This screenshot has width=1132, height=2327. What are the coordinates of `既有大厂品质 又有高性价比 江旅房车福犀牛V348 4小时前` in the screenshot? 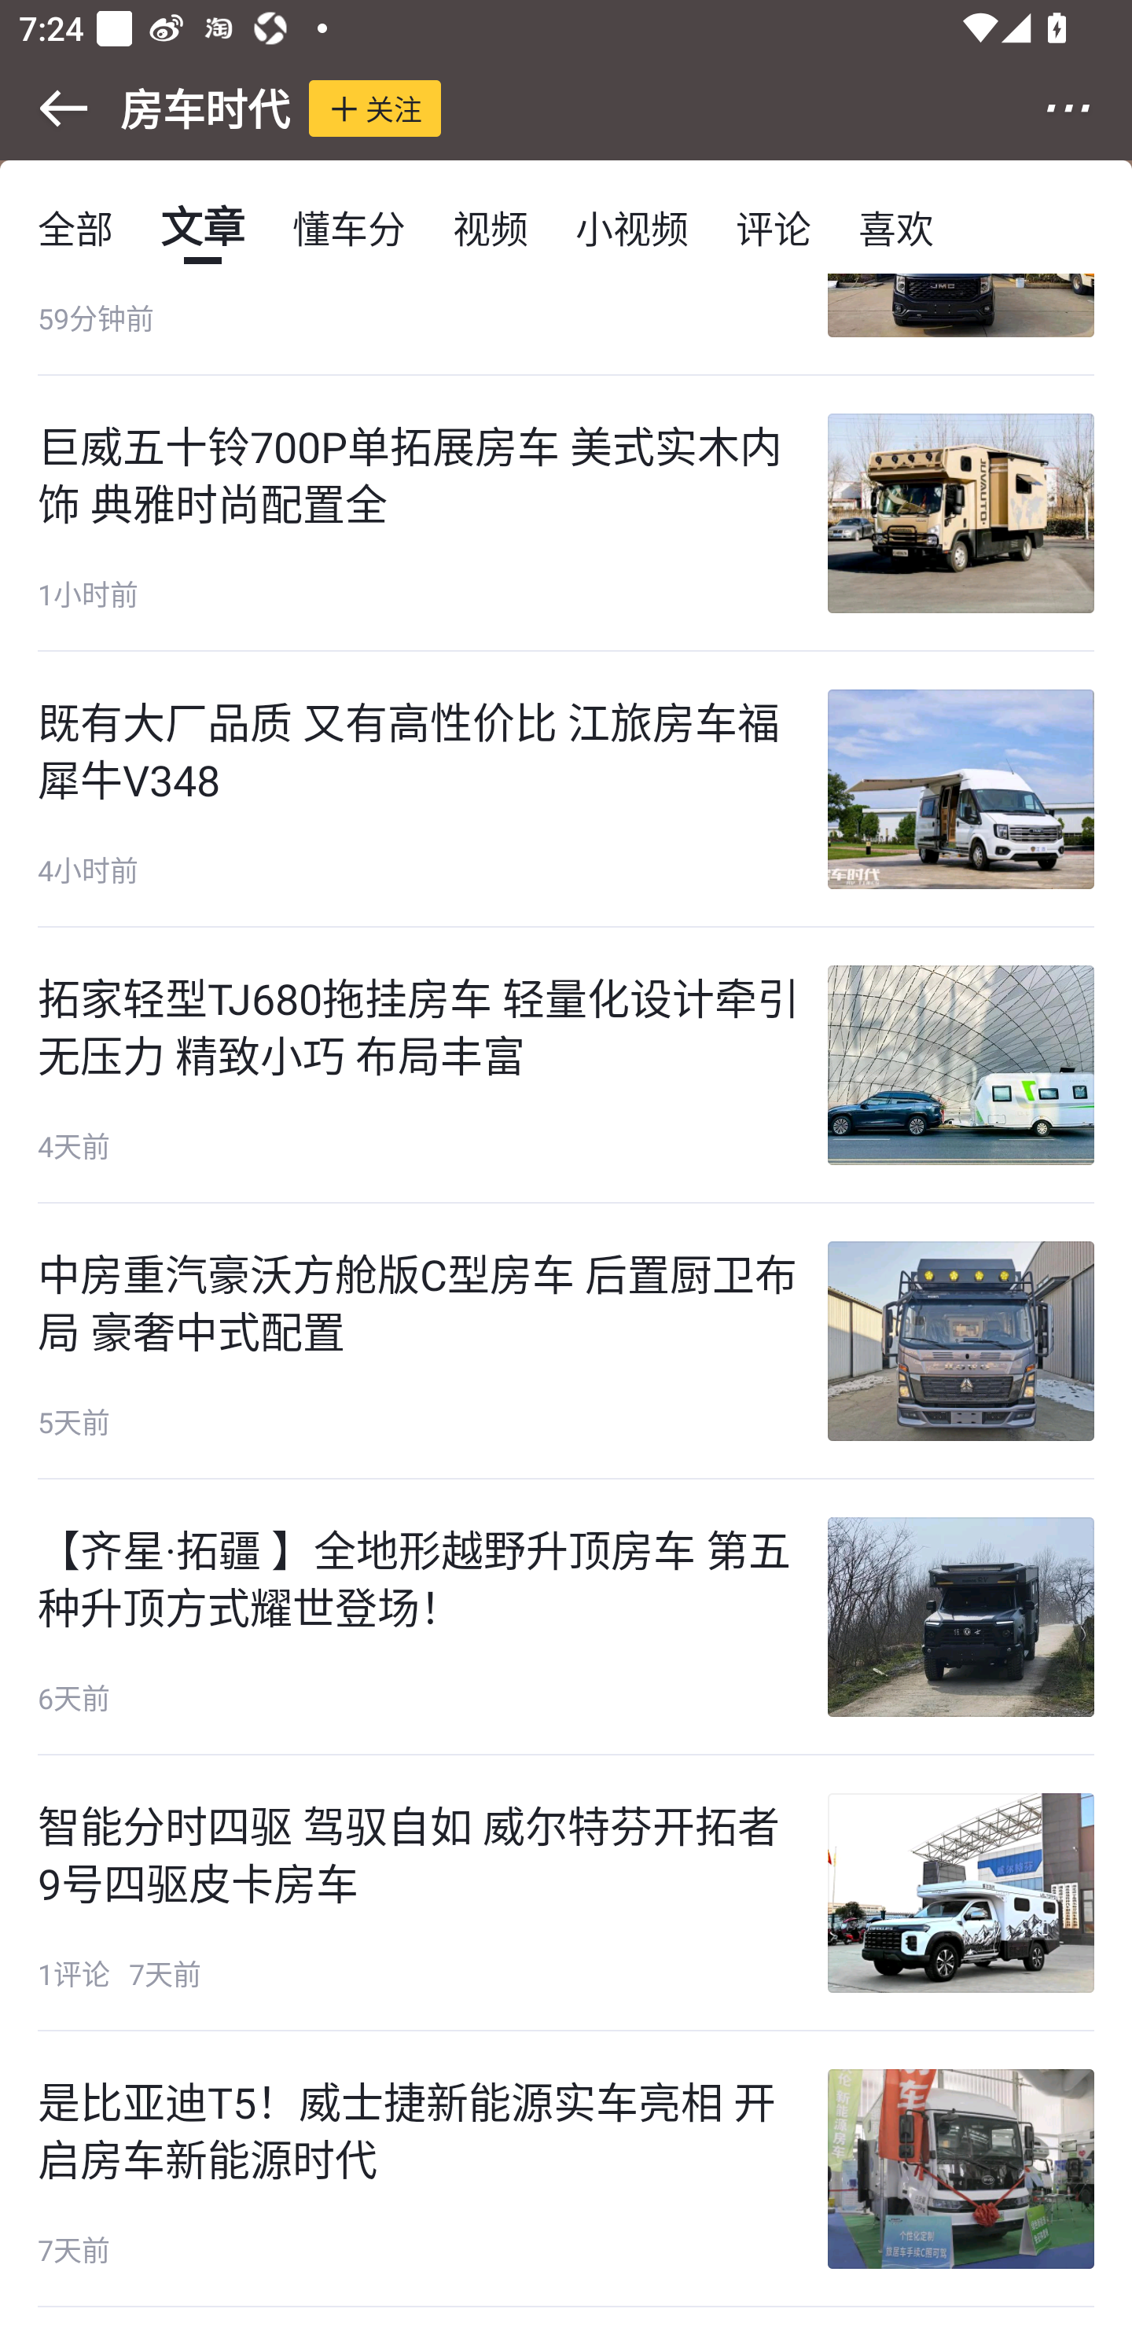 It's located at (566, 789).